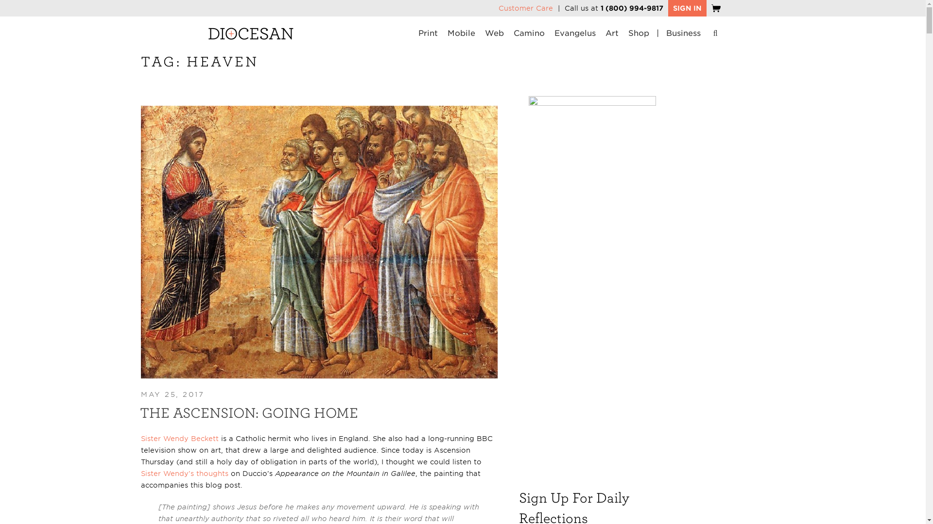 The width and height of the screenshot is (933, 524). Describe the element at coordinates (461, 34) in the screenshot. I see `Mobile` at that location.